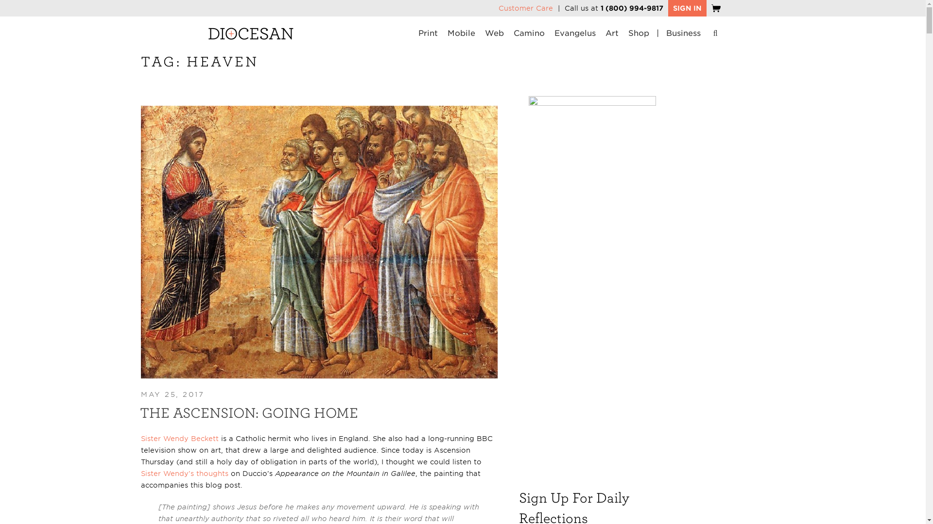 The width and height of the screenshot is (933, 524). Describe the element at coordinates (461, 34) in the screenshot. I see `Mobile` at that location.